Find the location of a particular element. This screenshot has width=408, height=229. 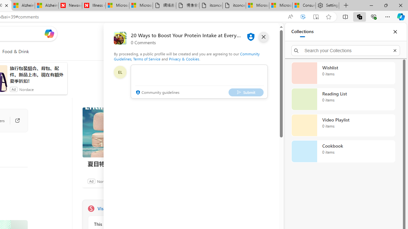

Search your Collections is located at coordinates (346, 50).